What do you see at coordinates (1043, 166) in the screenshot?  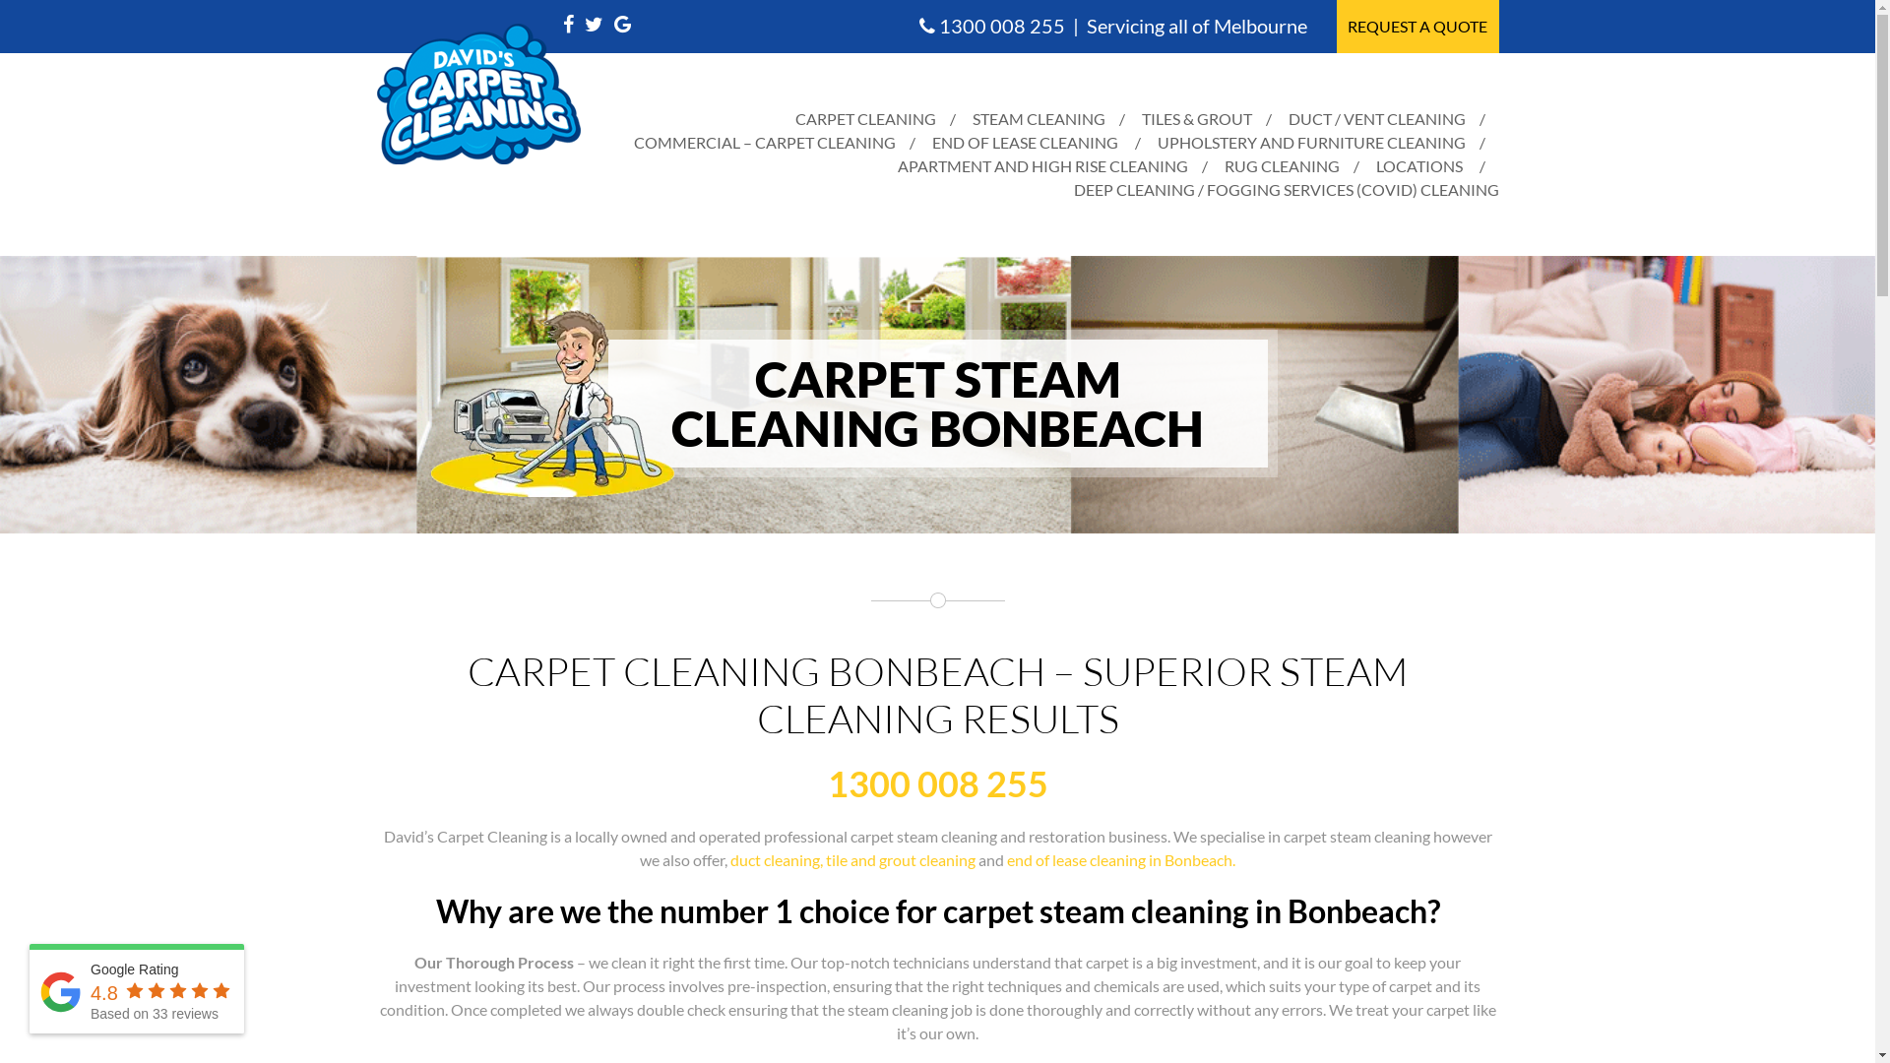 I see `APARTMENT AND HIGH RISE CLEANING` at bounding box center [1043, 166].